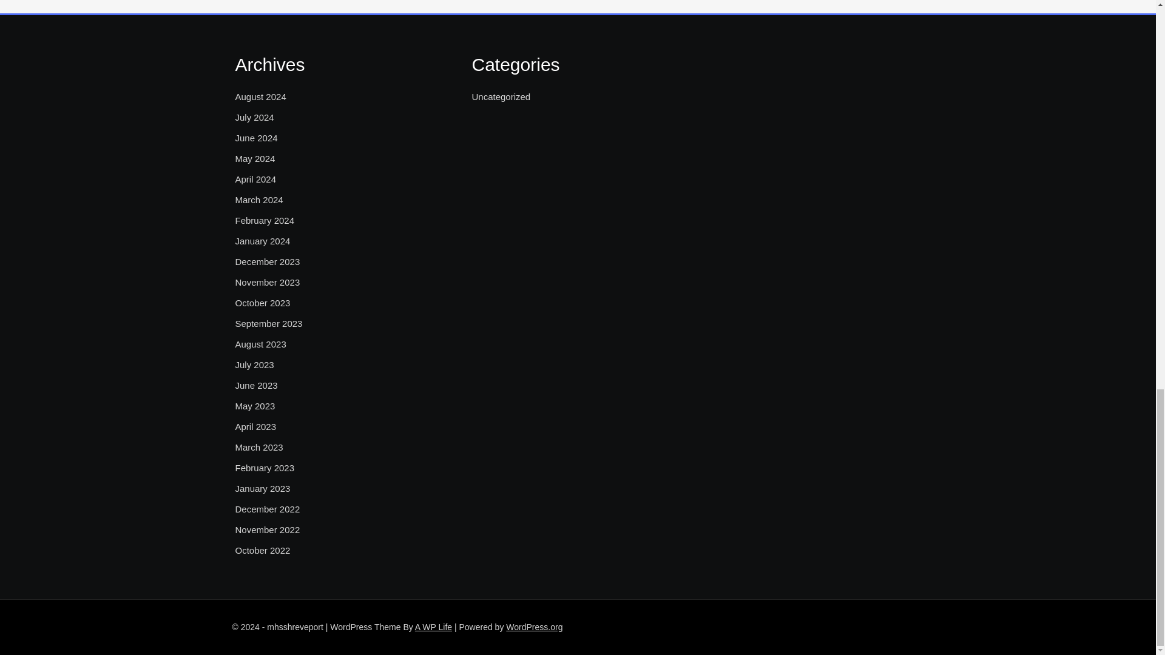 The width and height of the screenshot is (1165, 655). What do you see at coordinates (254, 365) in the screenshot?
I see `July 2023` at bounding box center [254, 365].